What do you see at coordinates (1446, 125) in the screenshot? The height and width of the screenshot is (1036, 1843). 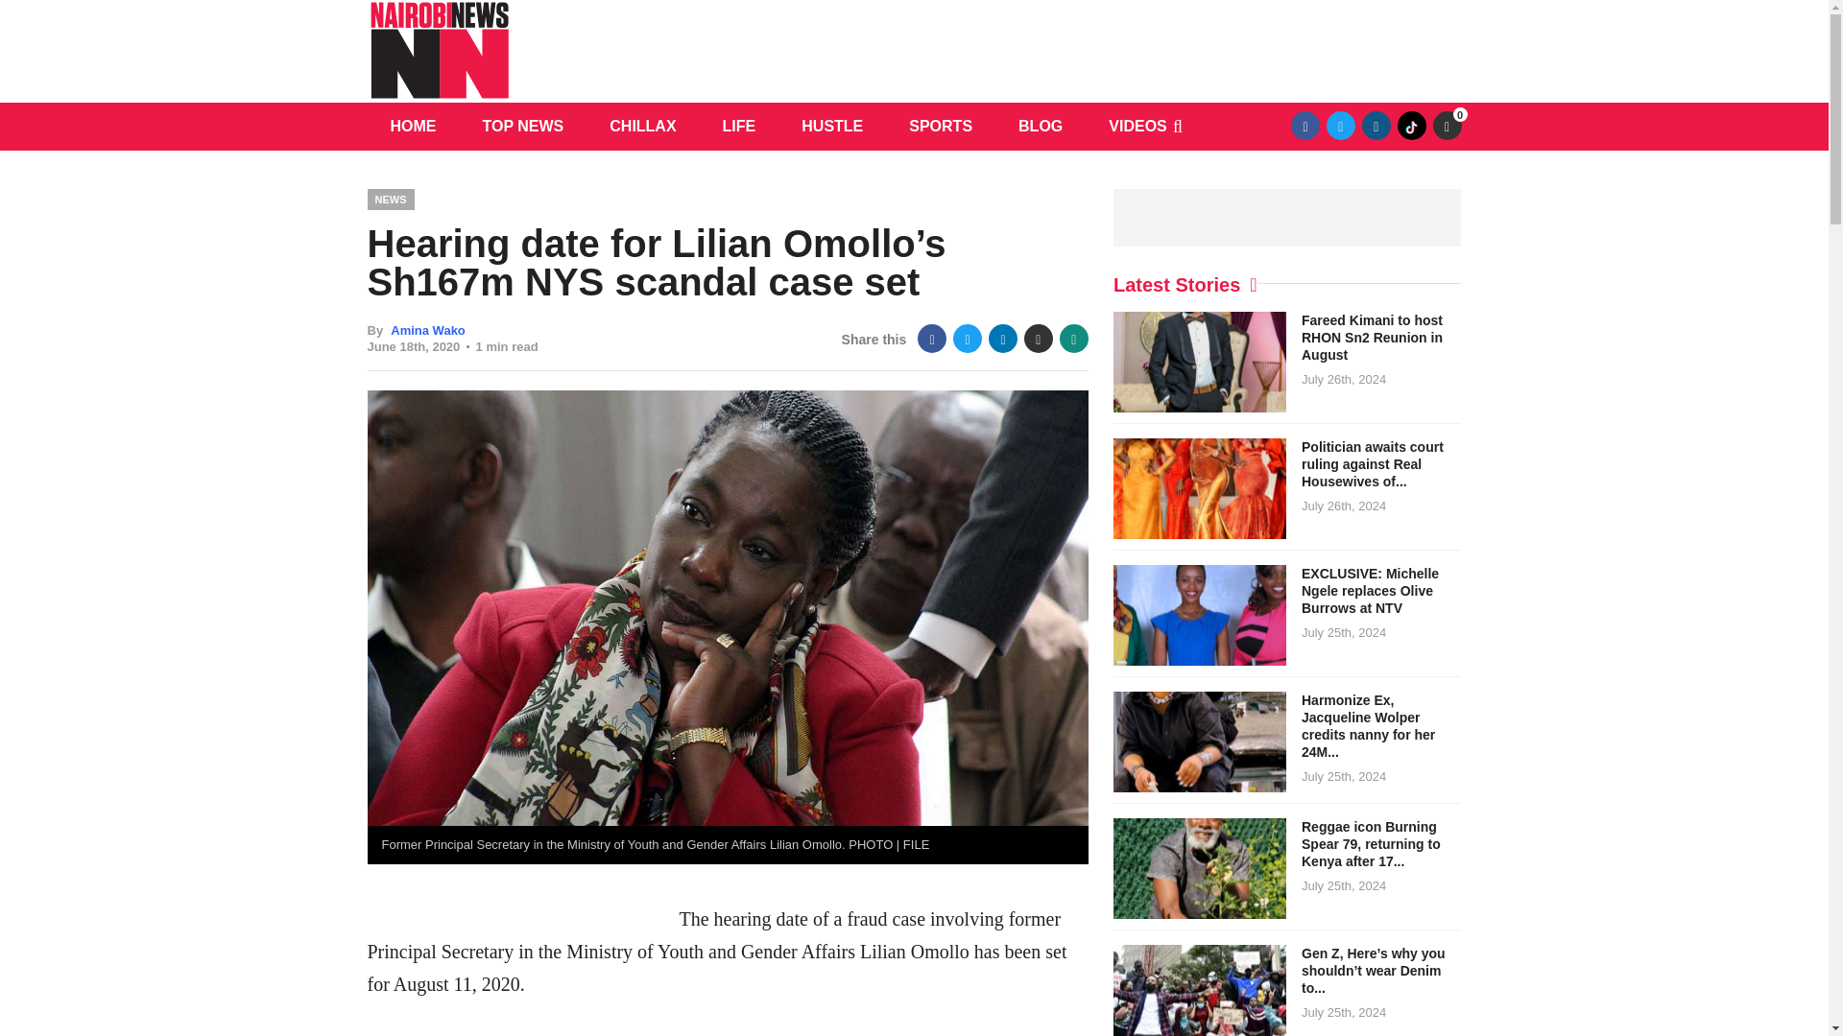 I see `0` at bounding box center [1446, 125].